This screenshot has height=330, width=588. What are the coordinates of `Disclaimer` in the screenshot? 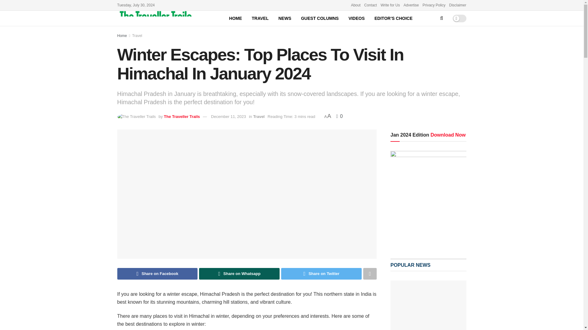 It's located at (458, 5).